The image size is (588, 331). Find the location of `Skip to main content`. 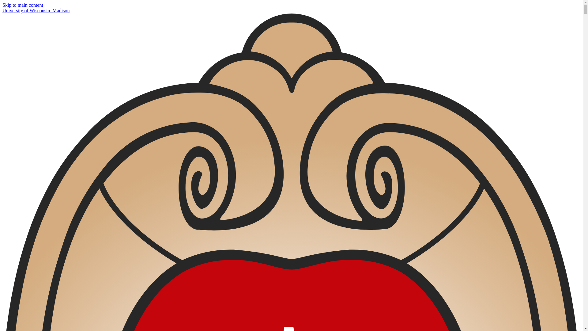

Skip to main content is located at coordinates (23, 5).